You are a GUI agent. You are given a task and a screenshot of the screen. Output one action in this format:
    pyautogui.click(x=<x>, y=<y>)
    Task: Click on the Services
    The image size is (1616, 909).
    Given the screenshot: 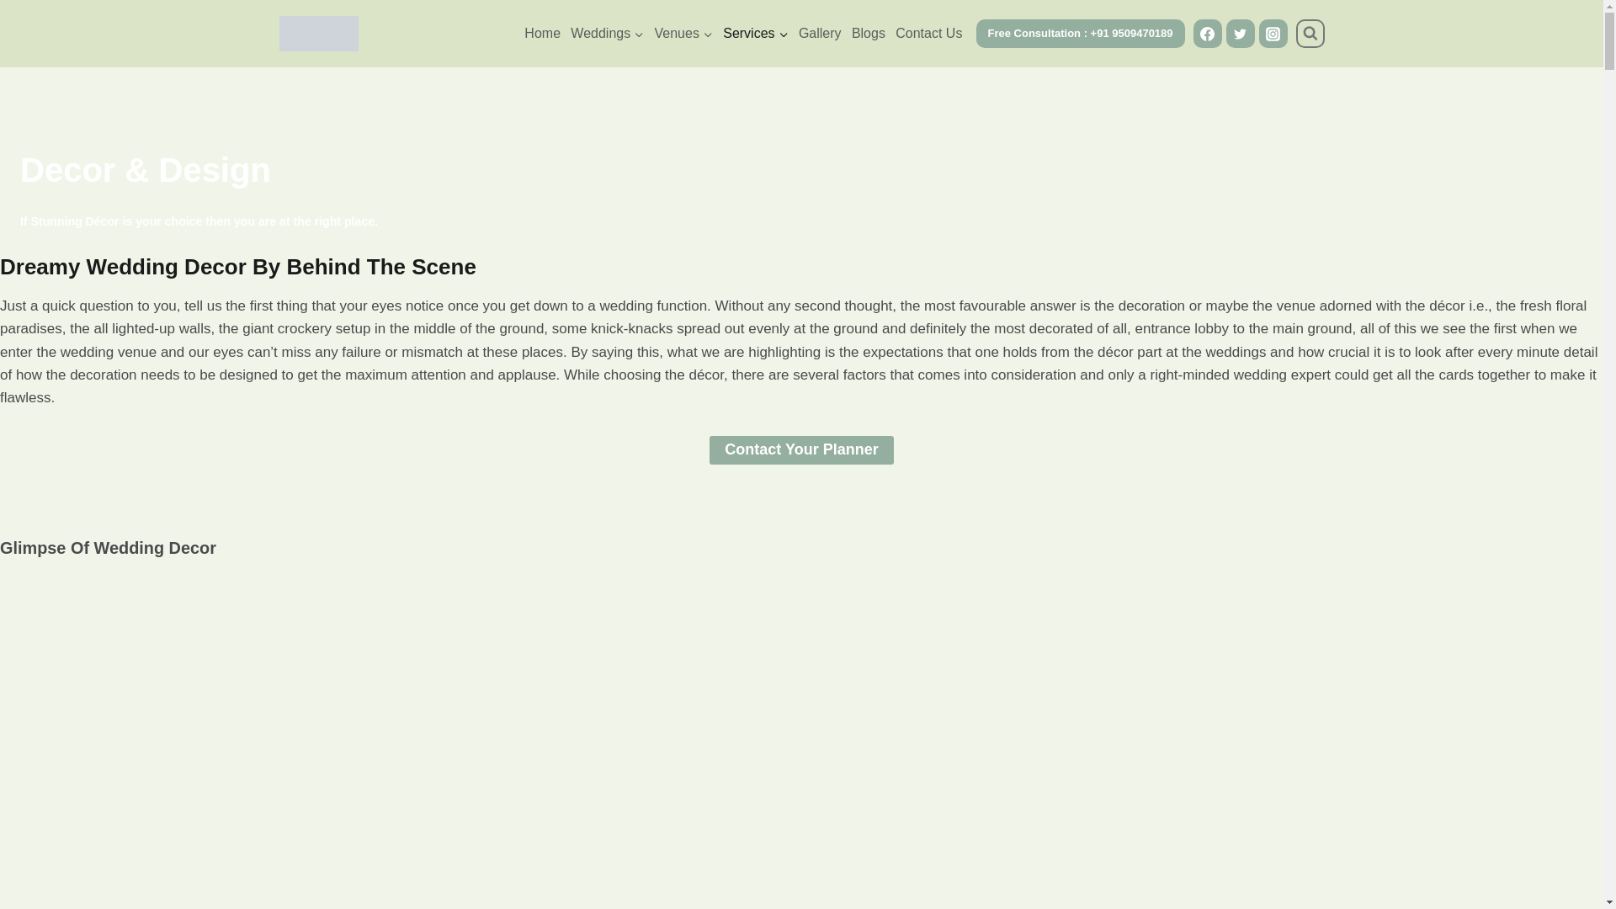 What is the action you would take?
    pyautogui.click(x=755, y=34)
    